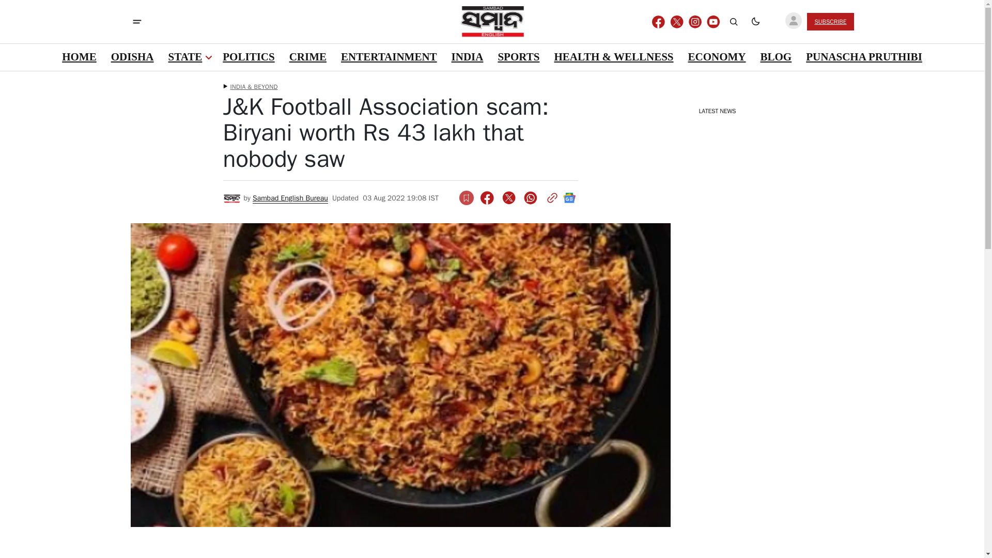 The width and height of the screenshot is (992, 558). I want to click on SUBSCRIBE, so click(830, 22).